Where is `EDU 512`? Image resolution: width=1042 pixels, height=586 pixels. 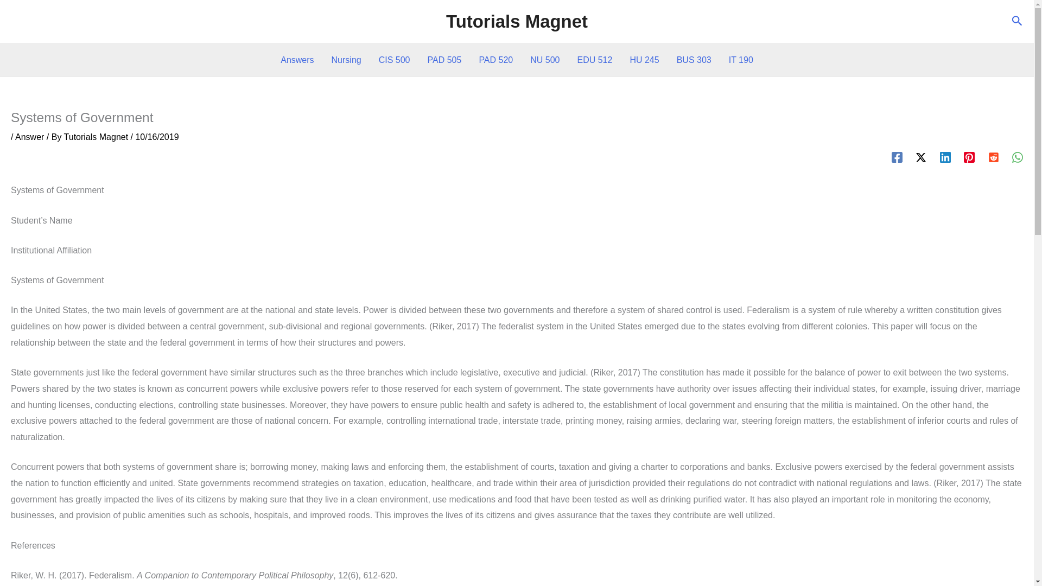
EDU 512 is located at coordinates (594, 60).